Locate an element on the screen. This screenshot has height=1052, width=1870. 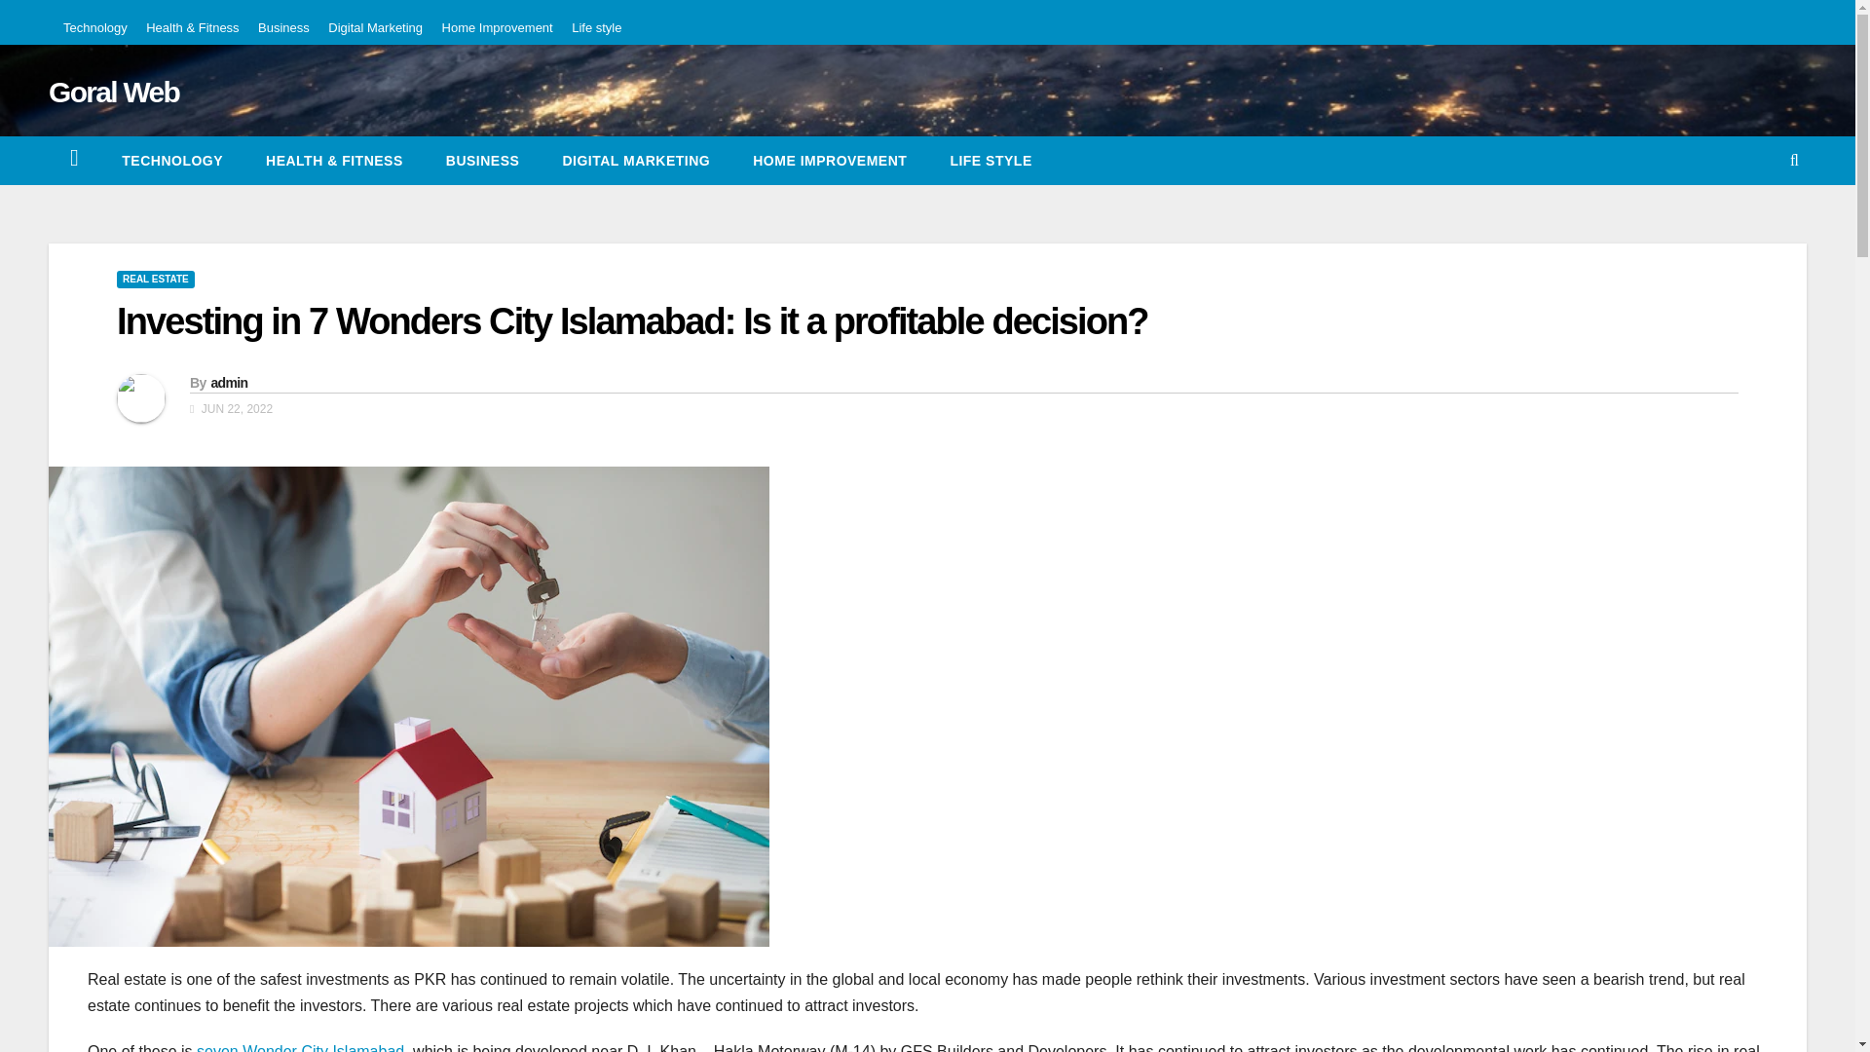
LIFE STYLE is located at coordinates (990, 161).